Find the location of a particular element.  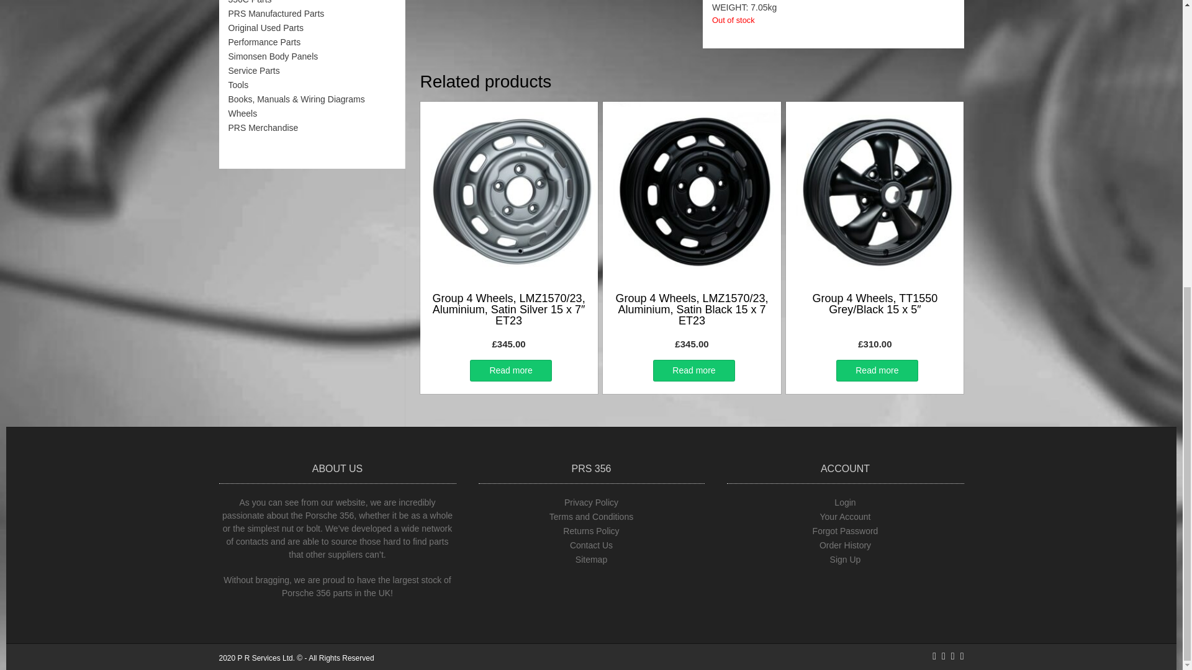

Performance Parts is located at coordinates (264, 42).